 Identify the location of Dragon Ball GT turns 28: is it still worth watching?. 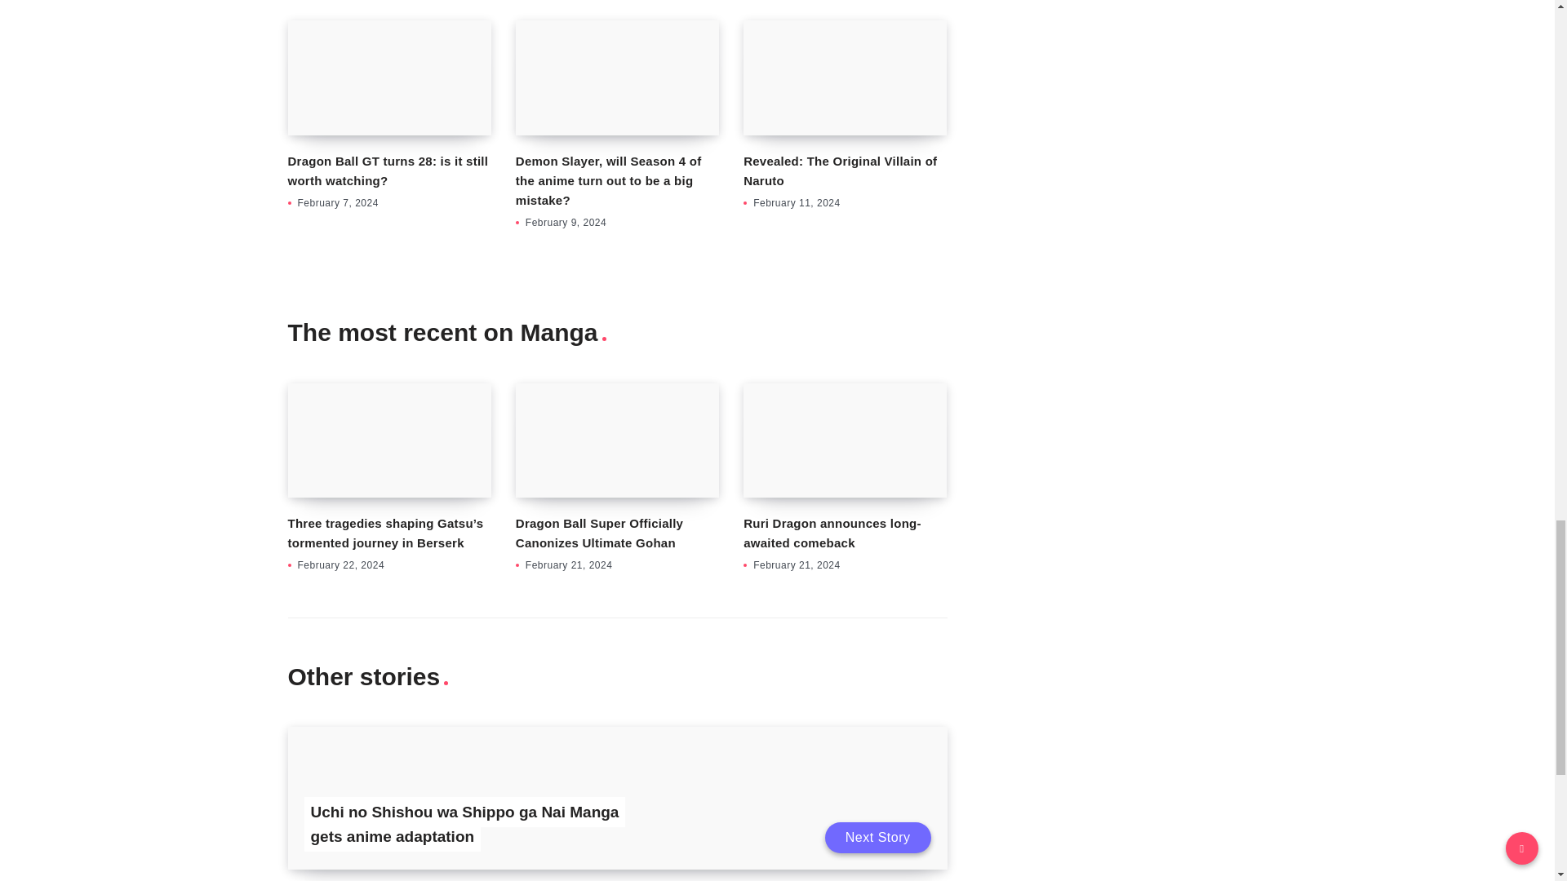
(388, 77).